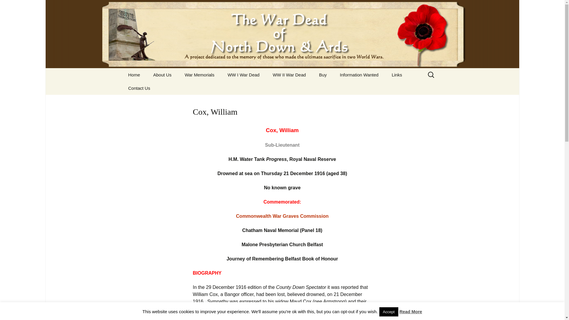 The width and height of the screenshot is (569, 320). I want to click on Contact Us, so click(139, 88).